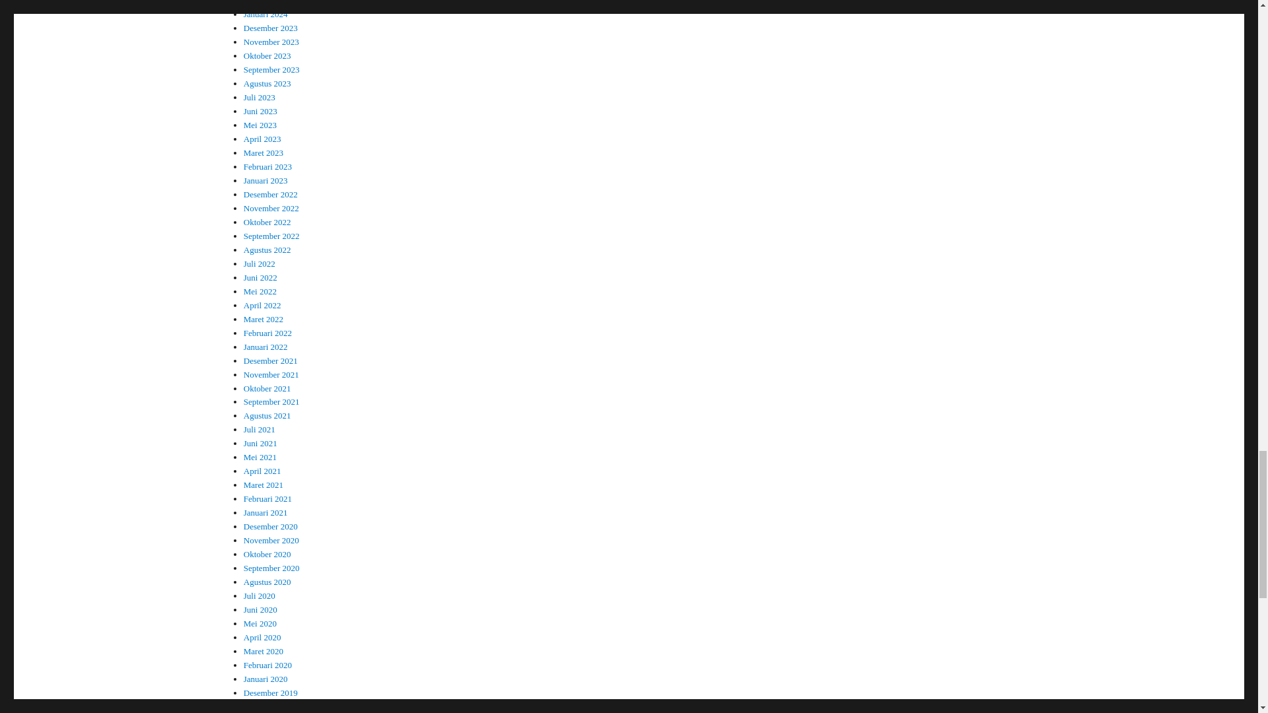 This screenshot has height=713, width=1268. I want to click on Januari 2024, so click(265, 15).